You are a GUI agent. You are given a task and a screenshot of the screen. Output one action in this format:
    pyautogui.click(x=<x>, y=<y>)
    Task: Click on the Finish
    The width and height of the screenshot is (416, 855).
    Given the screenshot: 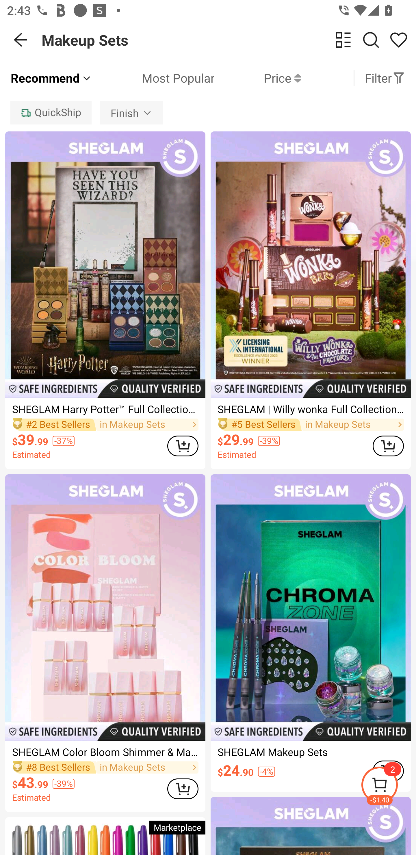 What is the action you would take?
    pyautogui.click(x=132, y=113)
    